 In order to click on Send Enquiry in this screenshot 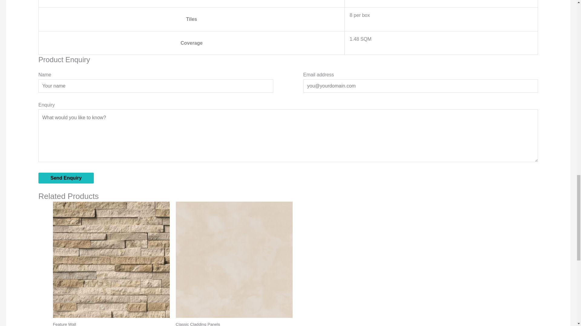, I will do `click(66, 178)`.